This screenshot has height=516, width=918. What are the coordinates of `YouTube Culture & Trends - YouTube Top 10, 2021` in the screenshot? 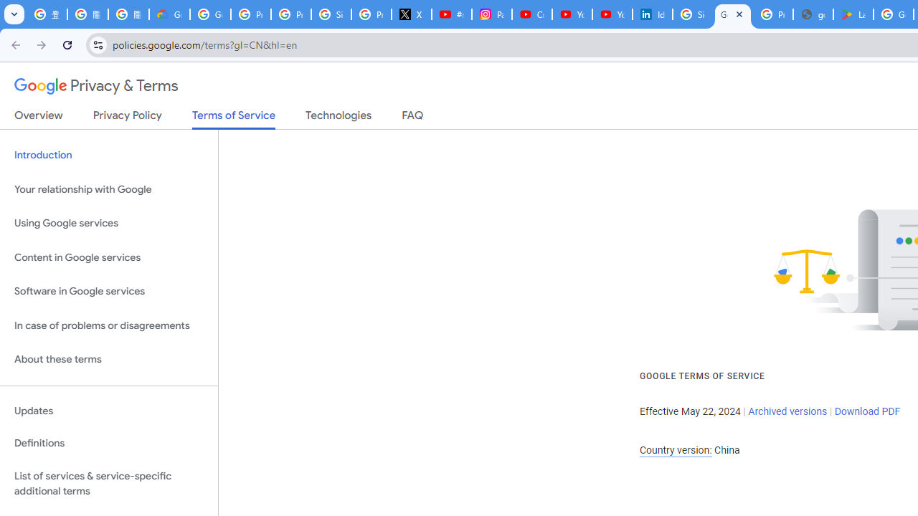 It's located at (612, 14).